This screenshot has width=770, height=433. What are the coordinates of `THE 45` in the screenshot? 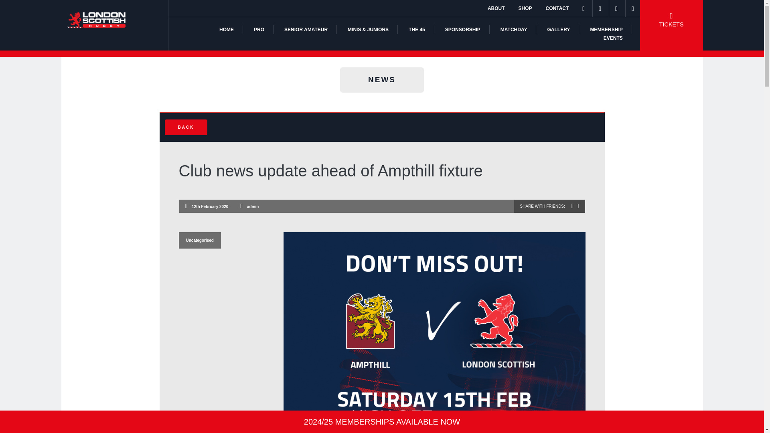 It's located at (417, 30).